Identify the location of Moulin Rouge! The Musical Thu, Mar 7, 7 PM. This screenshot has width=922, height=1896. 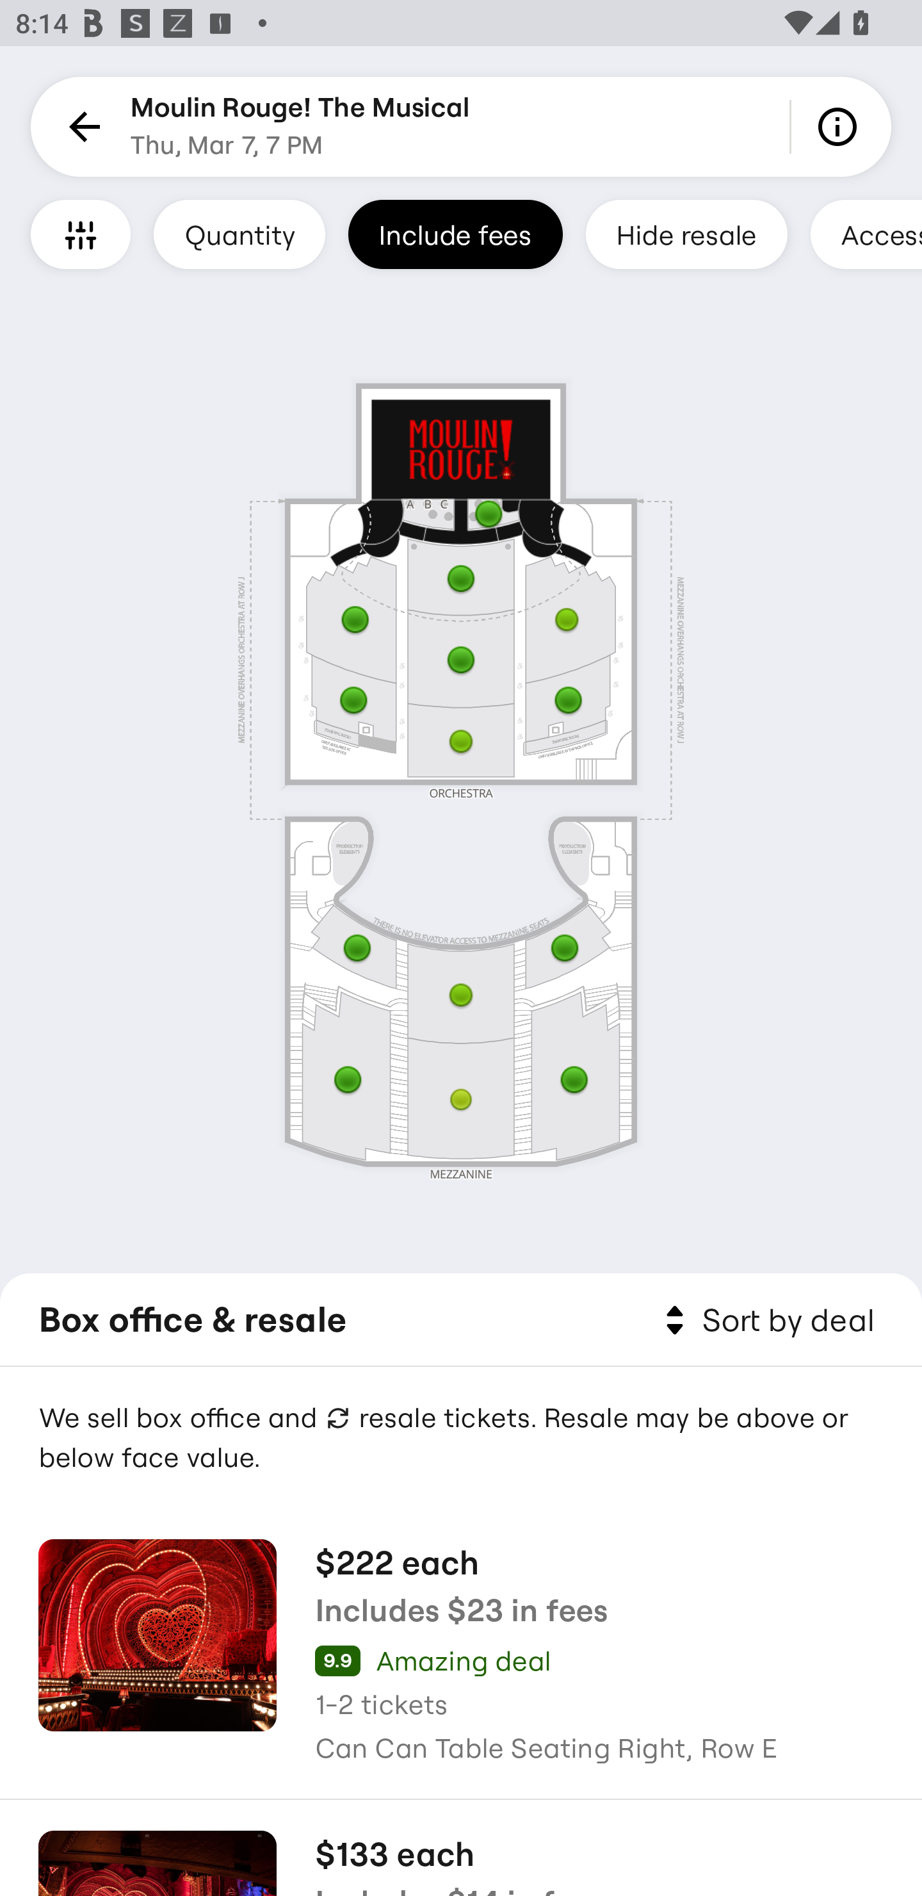
(300, 127).